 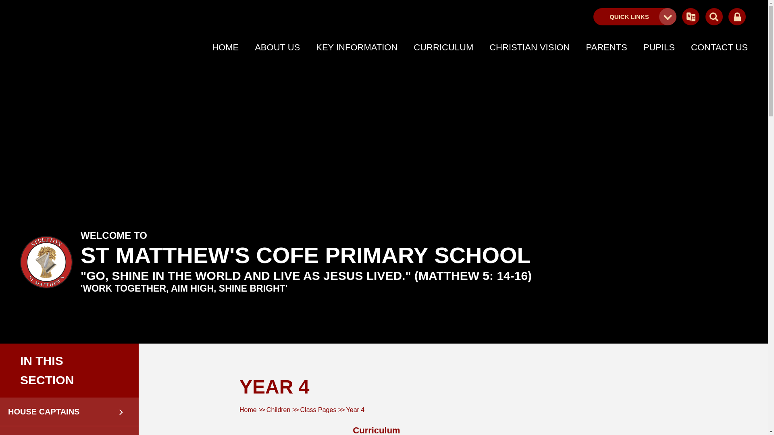 I want to click on Log in, so click(x=737, y=17).